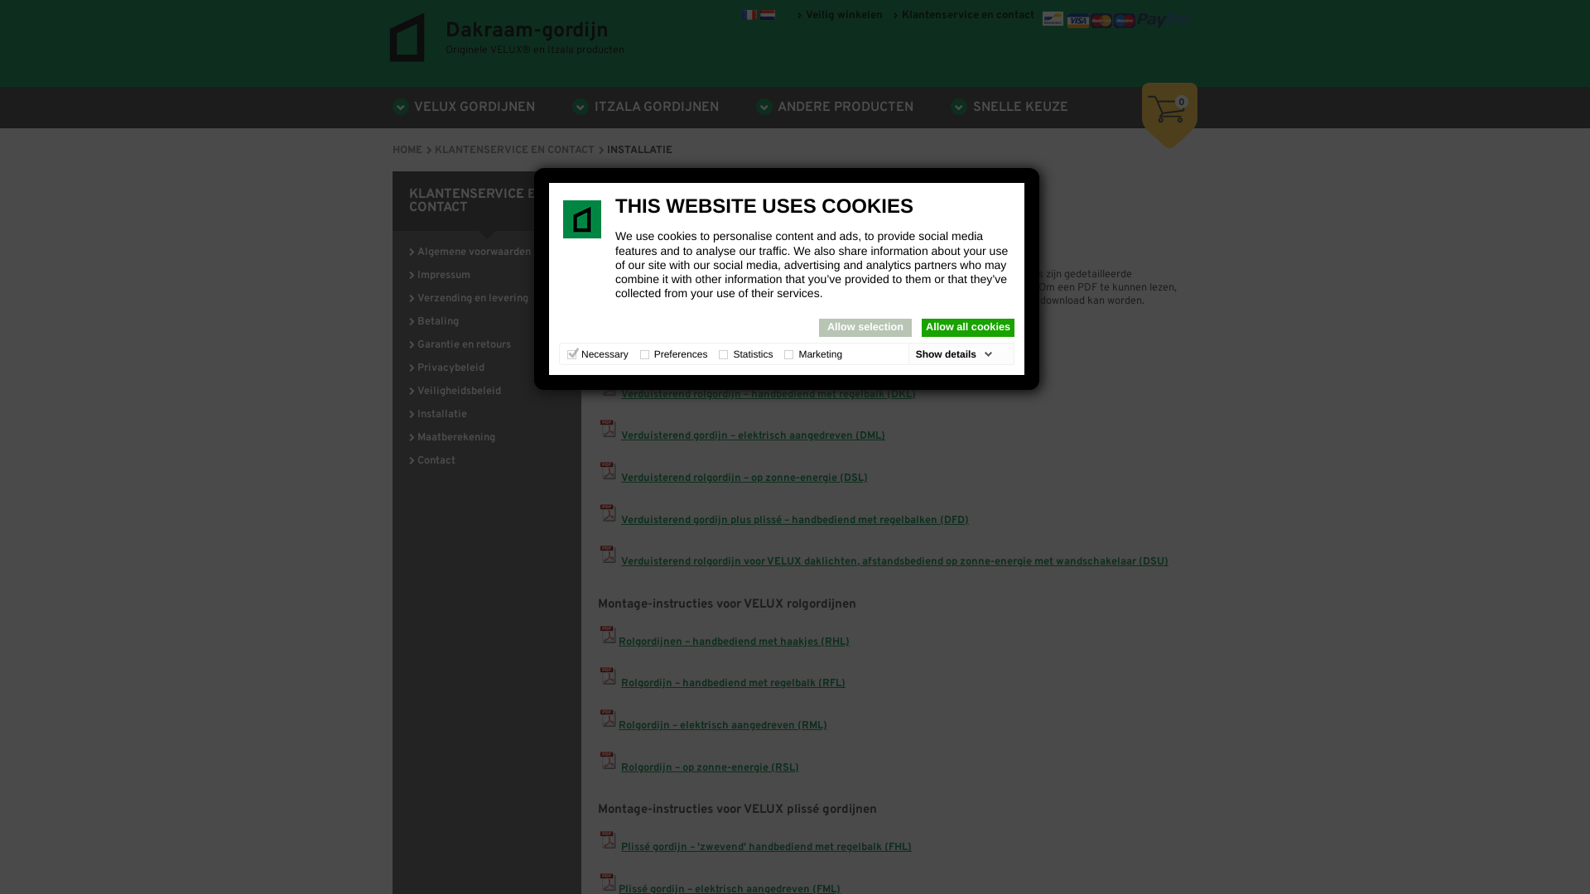  What do you see at coordinates (768, 15) in the screenshot?
I see `www.dakraam-gordijn.be` at bounding box center [768, 15].